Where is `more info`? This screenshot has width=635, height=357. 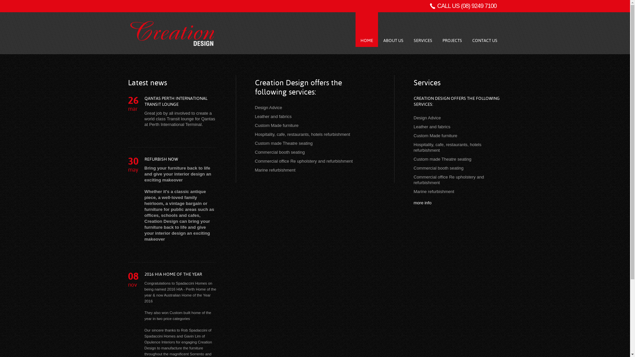
more info is located at coordinates (422, 203).